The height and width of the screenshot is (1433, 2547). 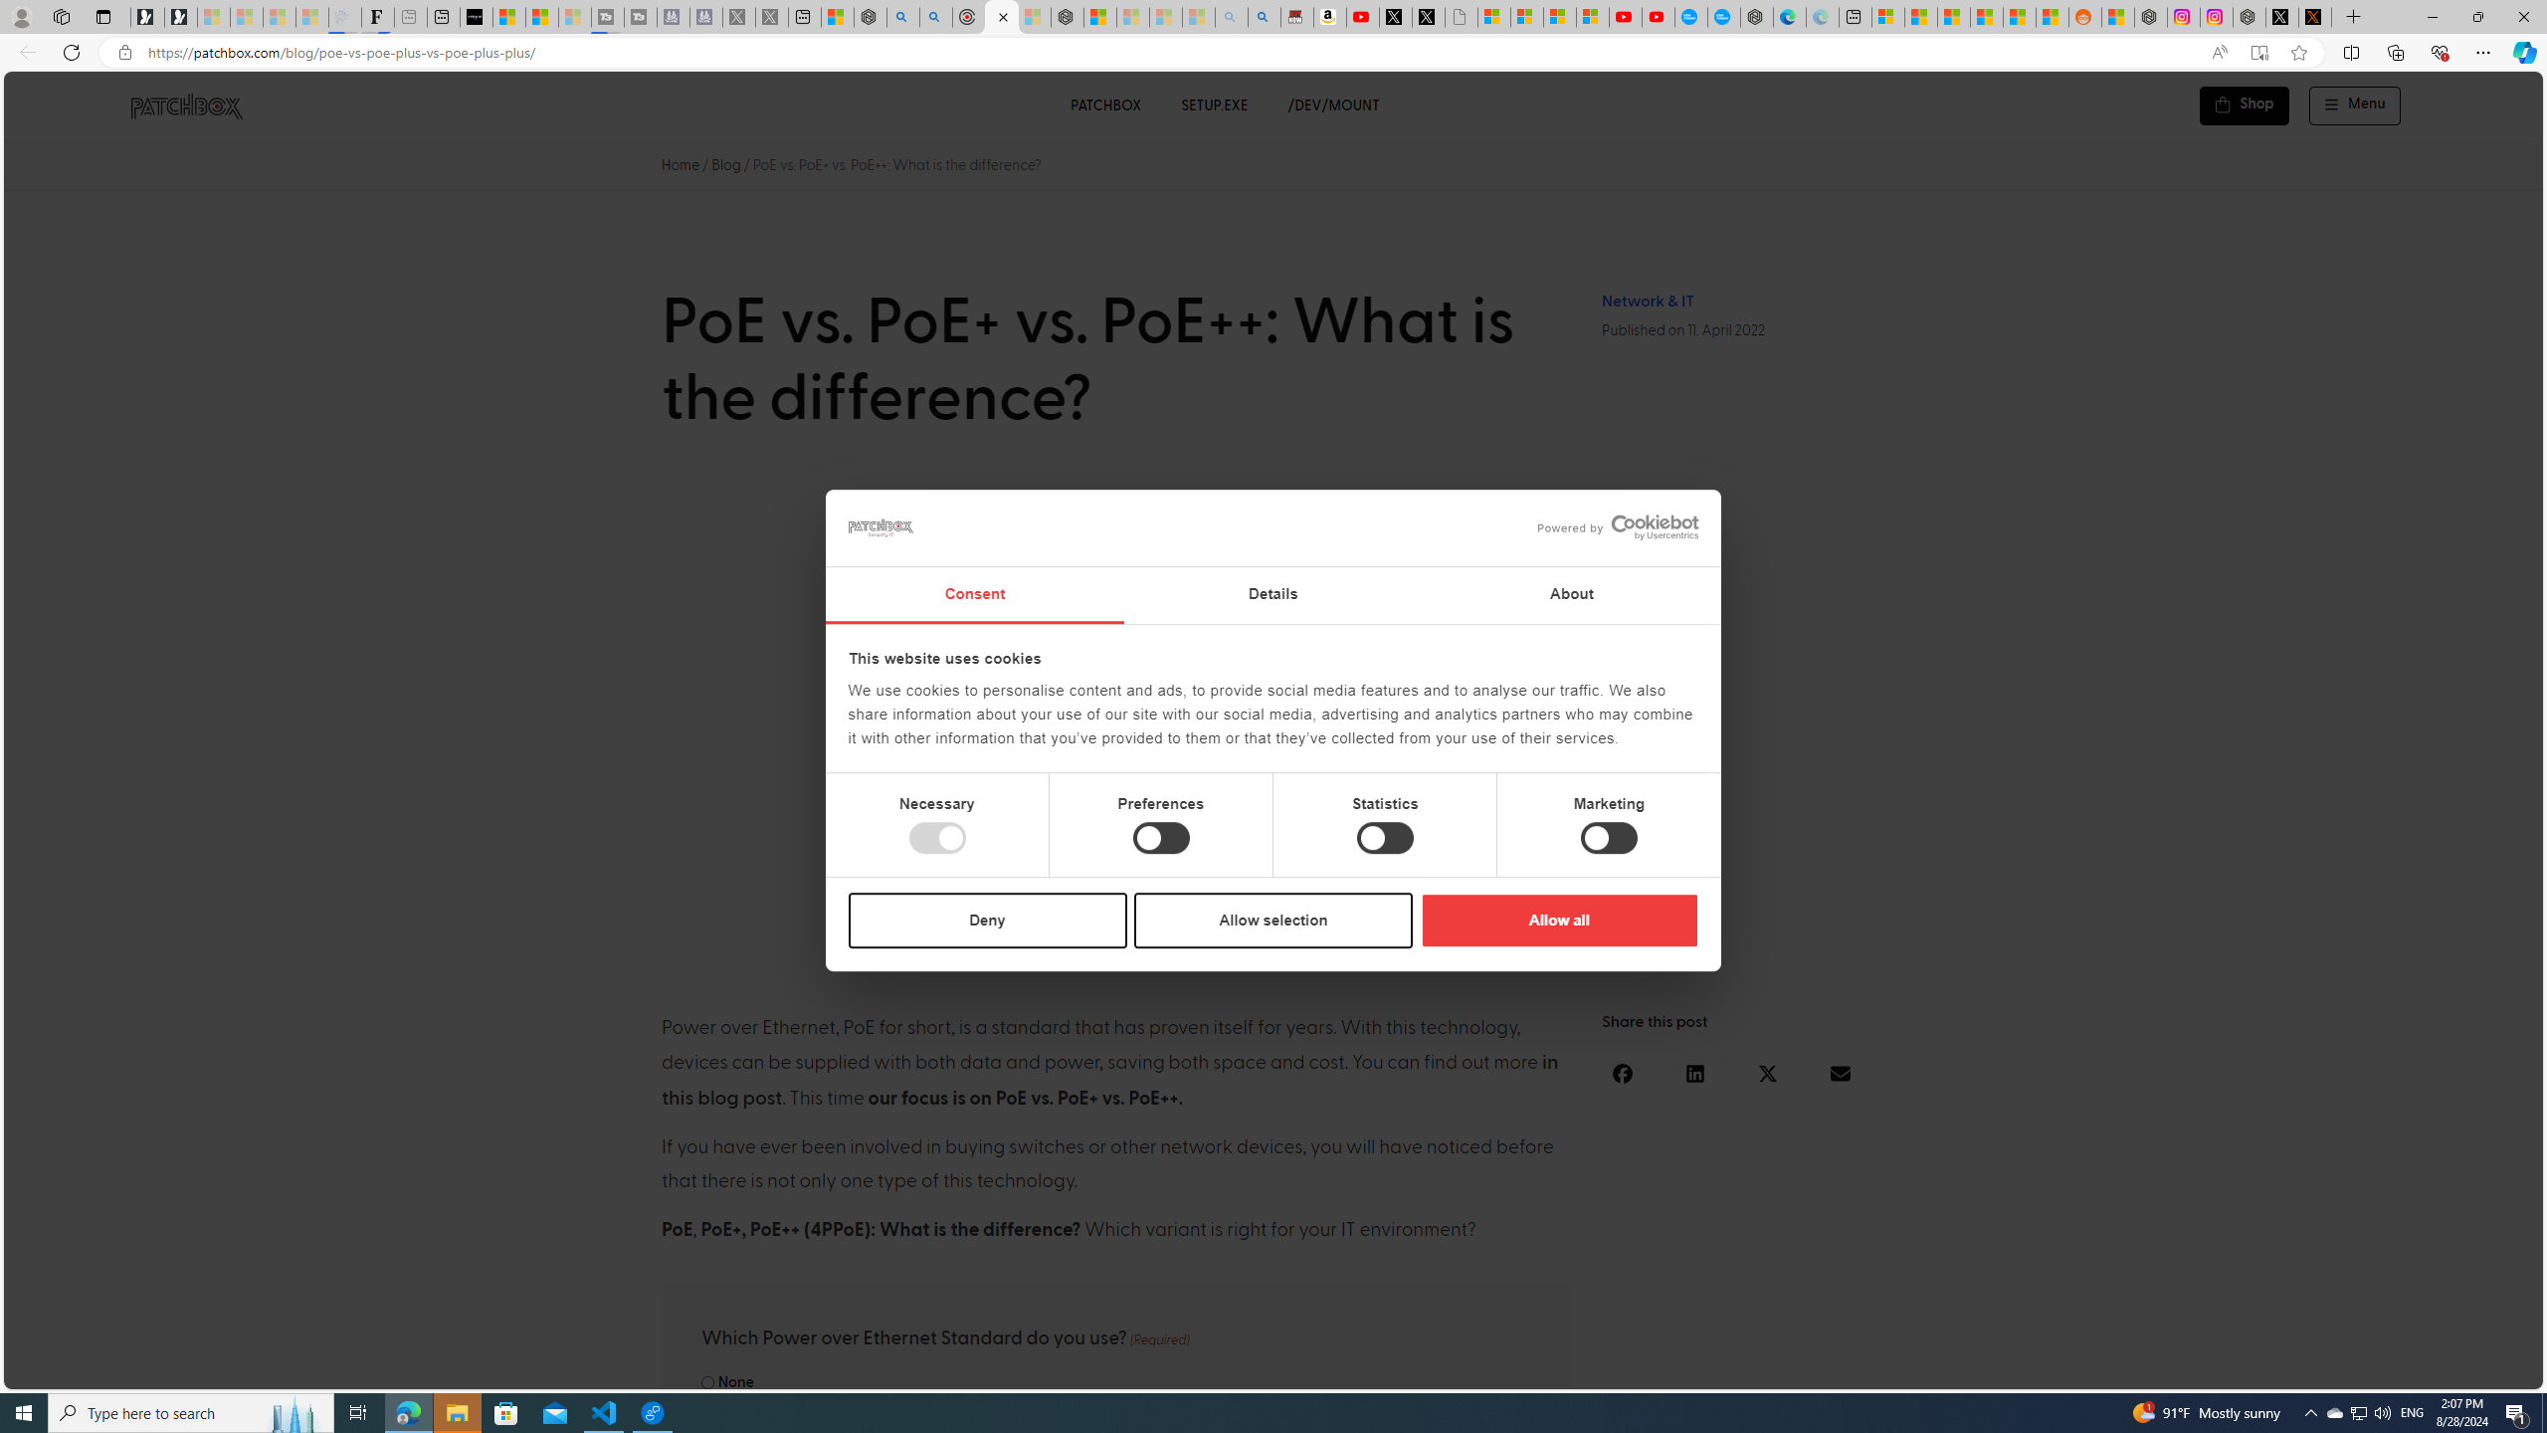 What do you see at coordinates (2473, 1370) in the screenshot?
I see `Language switcher : Czech` at bounding box center [2473, 1370].